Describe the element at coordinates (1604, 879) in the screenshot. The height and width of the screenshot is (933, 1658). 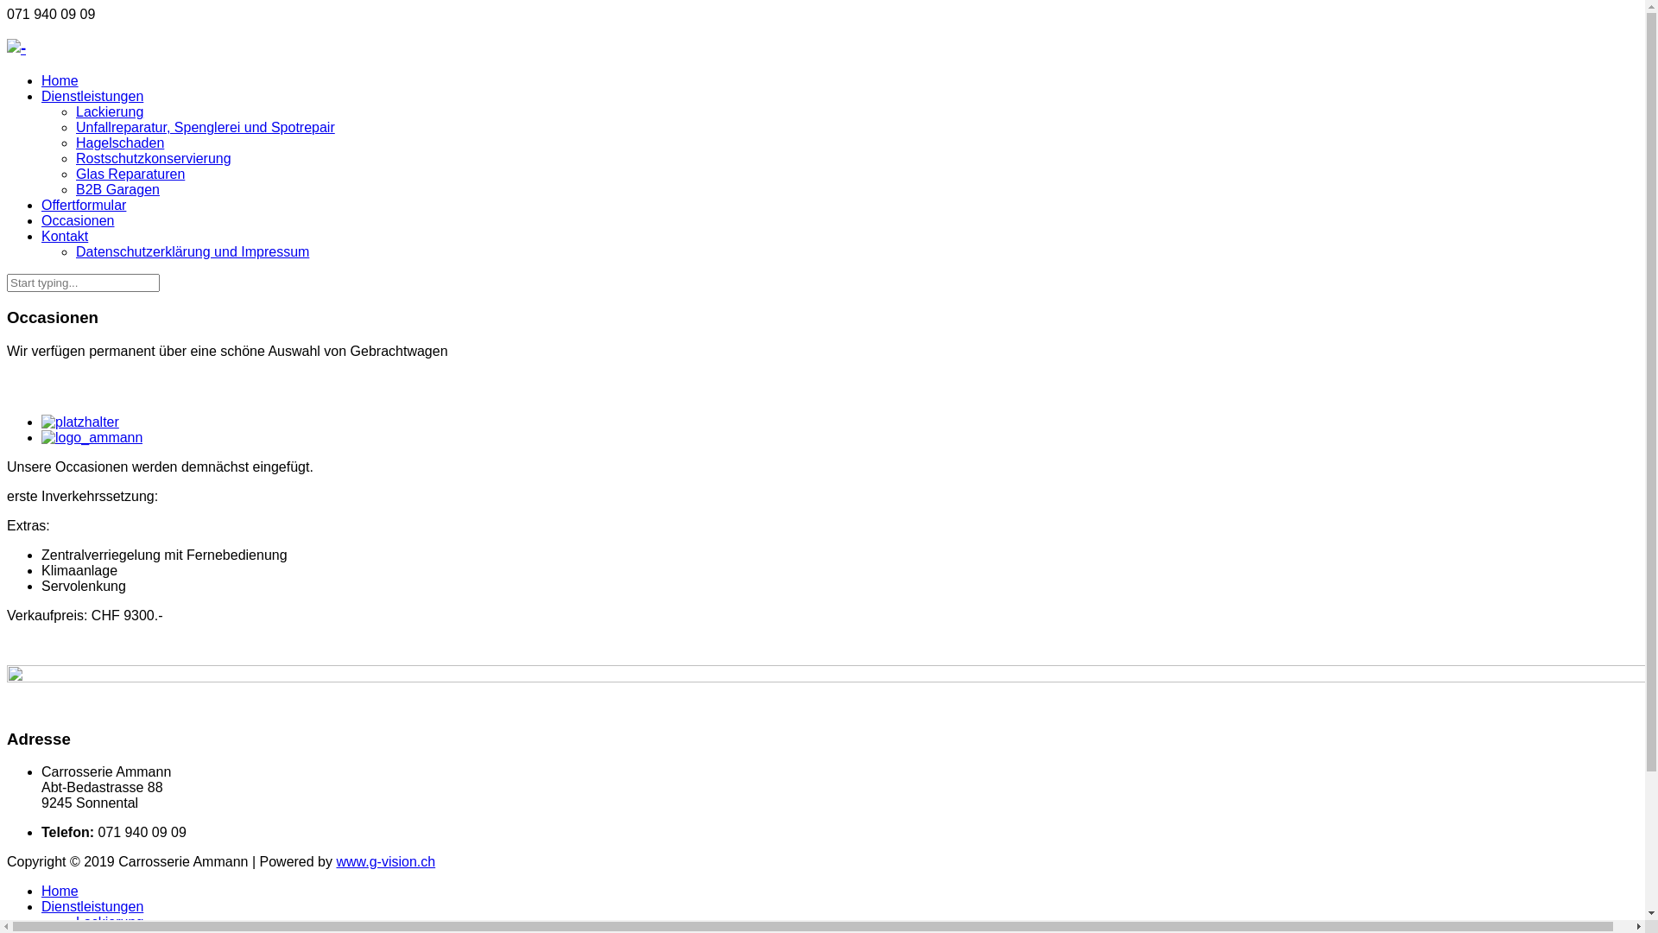
I see `Top` at that location.